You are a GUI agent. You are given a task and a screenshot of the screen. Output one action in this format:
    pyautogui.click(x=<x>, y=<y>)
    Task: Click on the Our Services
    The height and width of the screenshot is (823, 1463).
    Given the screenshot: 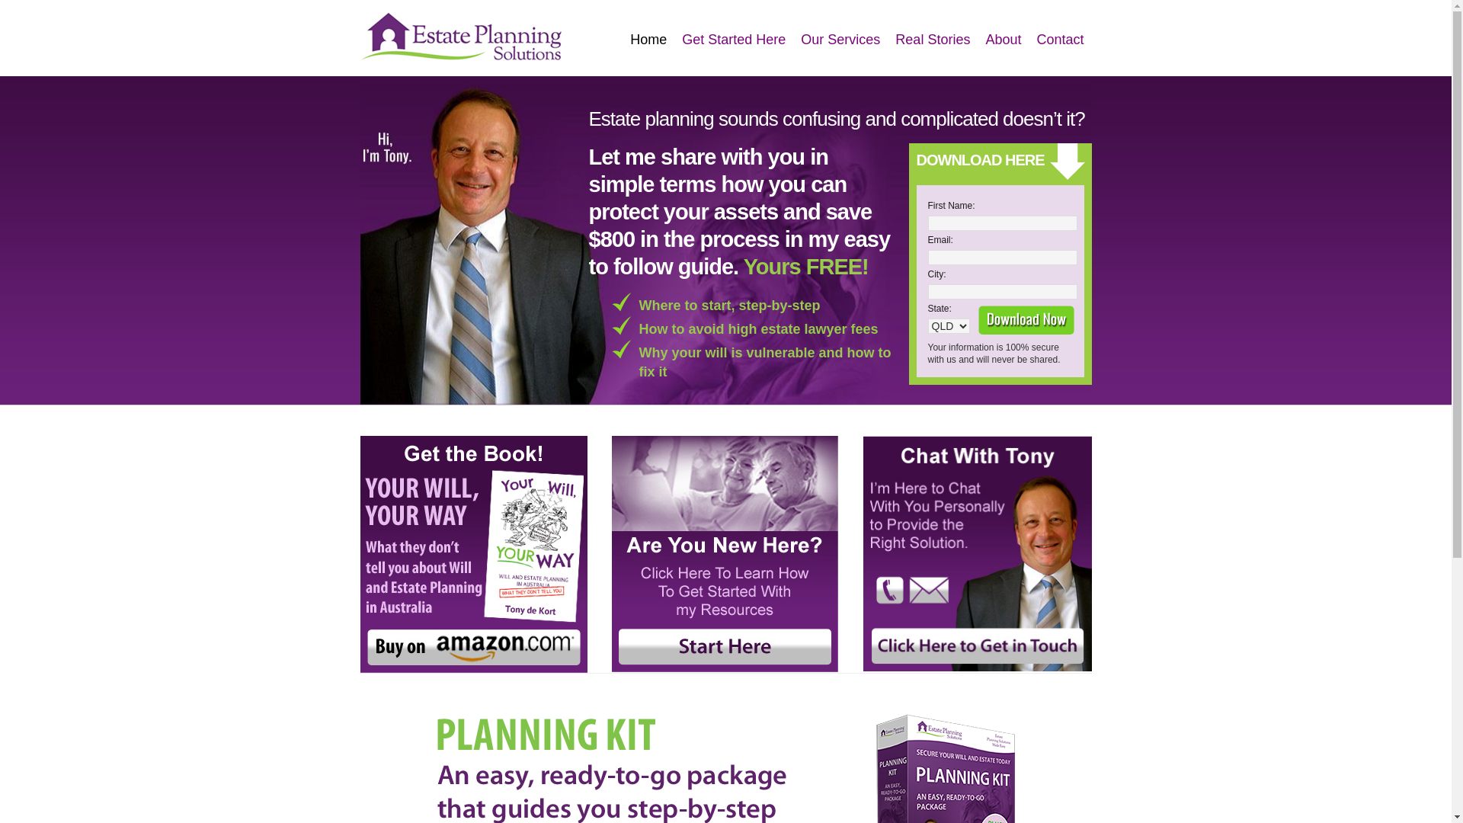 What is the action you would take?
    pyautogui.click(x=840, y=40)
    